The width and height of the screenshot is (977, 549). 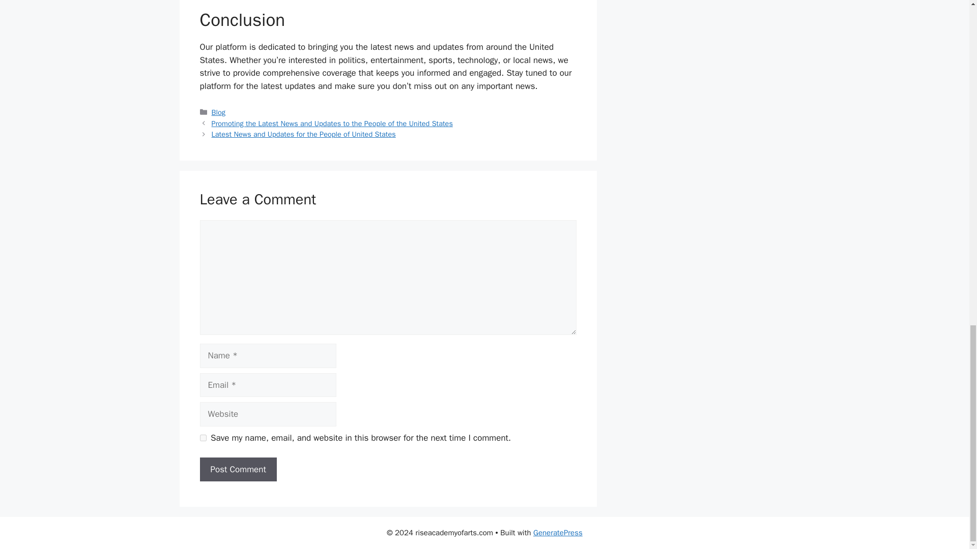 I want to click on Post Comment, so click(x=238, y=470).